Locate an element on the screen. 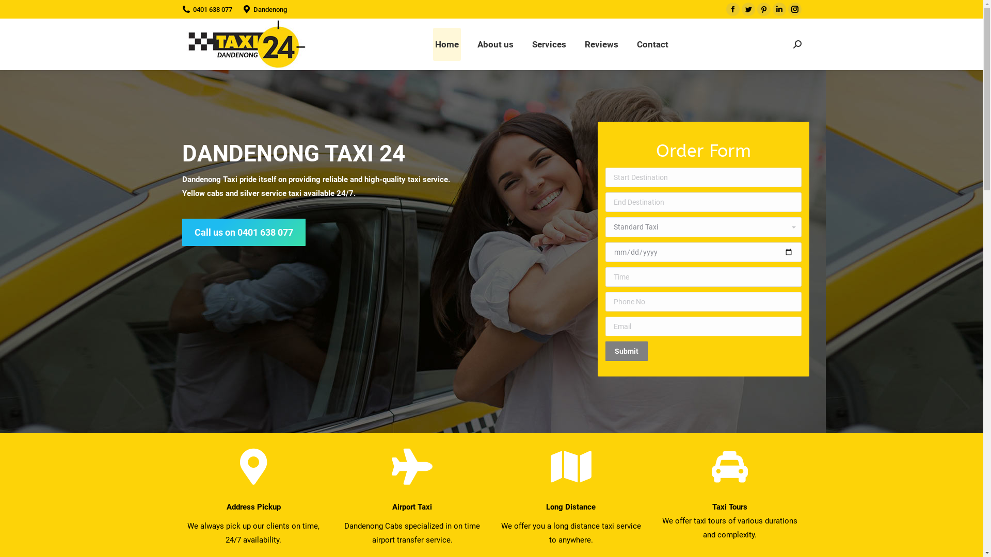 Image resolution: width=991 pixels, height=557 pixels. Go! is located at coordinates (16, 11).